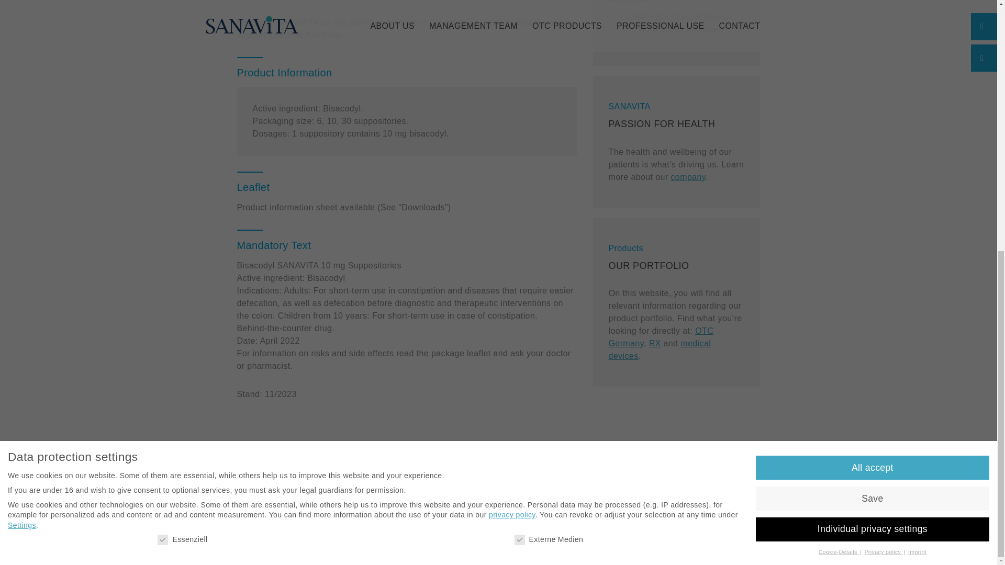 The height and width of the screenshot is (565, 1005). What do you see at coordinates (884, 103) in the screenshot?
I see `Privacy policy` at bounding box center [884, 103].